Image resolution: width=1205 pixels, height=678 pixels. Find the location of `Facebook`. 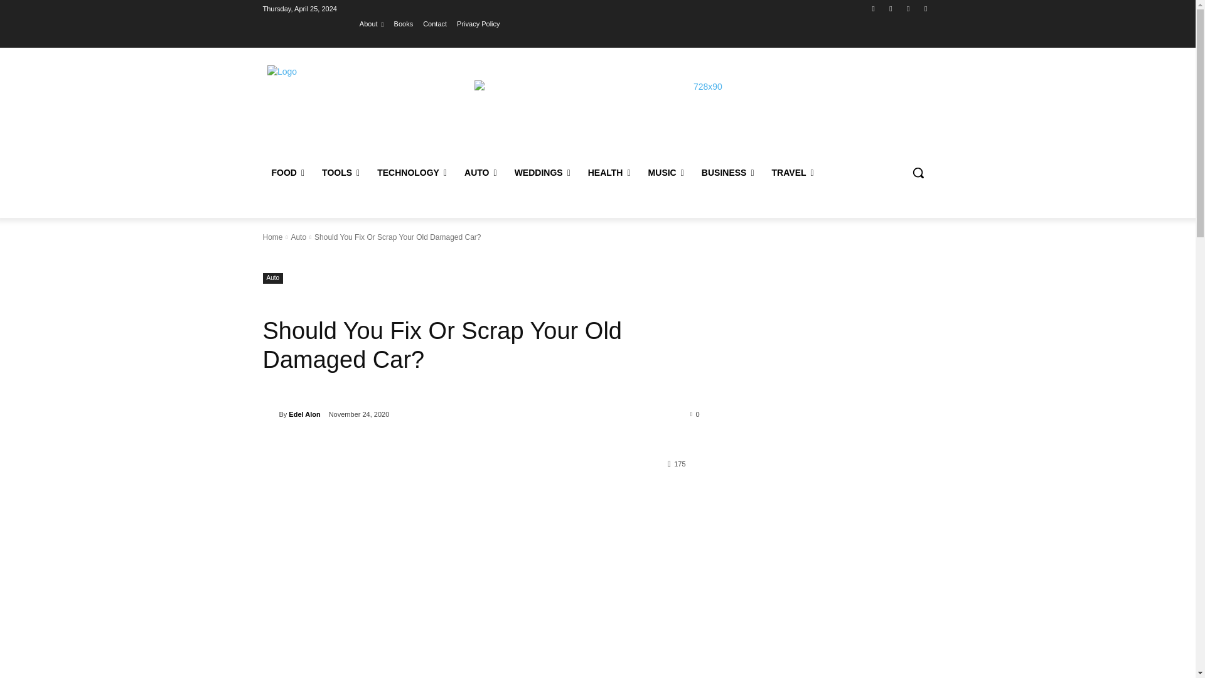

Facebook is located at coordinates (874, 8).